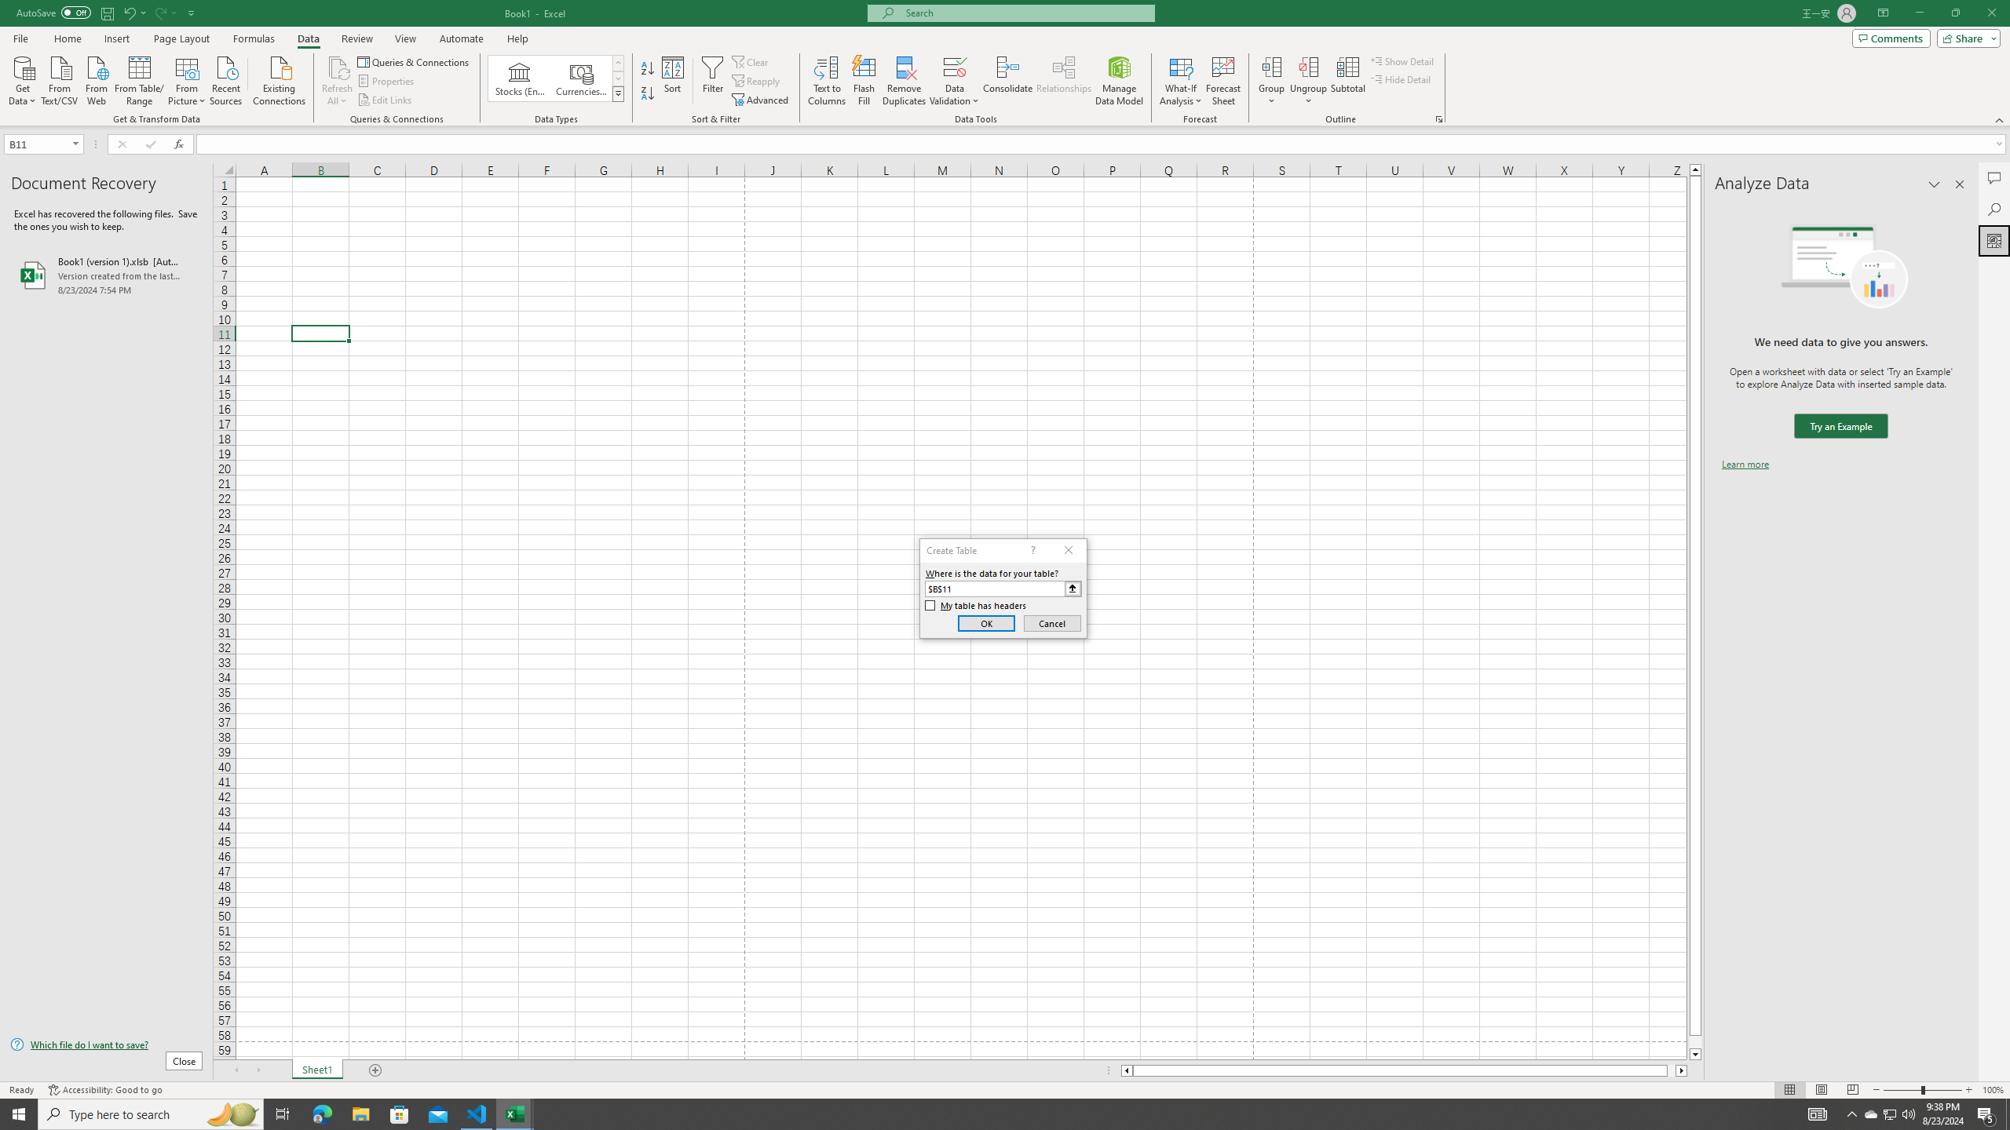 The width and height of the screenshot is (2010, 1130). Describe the element at coordinates (1223, 81) in the screenshot. I see `Forecast Sheet` at that location.